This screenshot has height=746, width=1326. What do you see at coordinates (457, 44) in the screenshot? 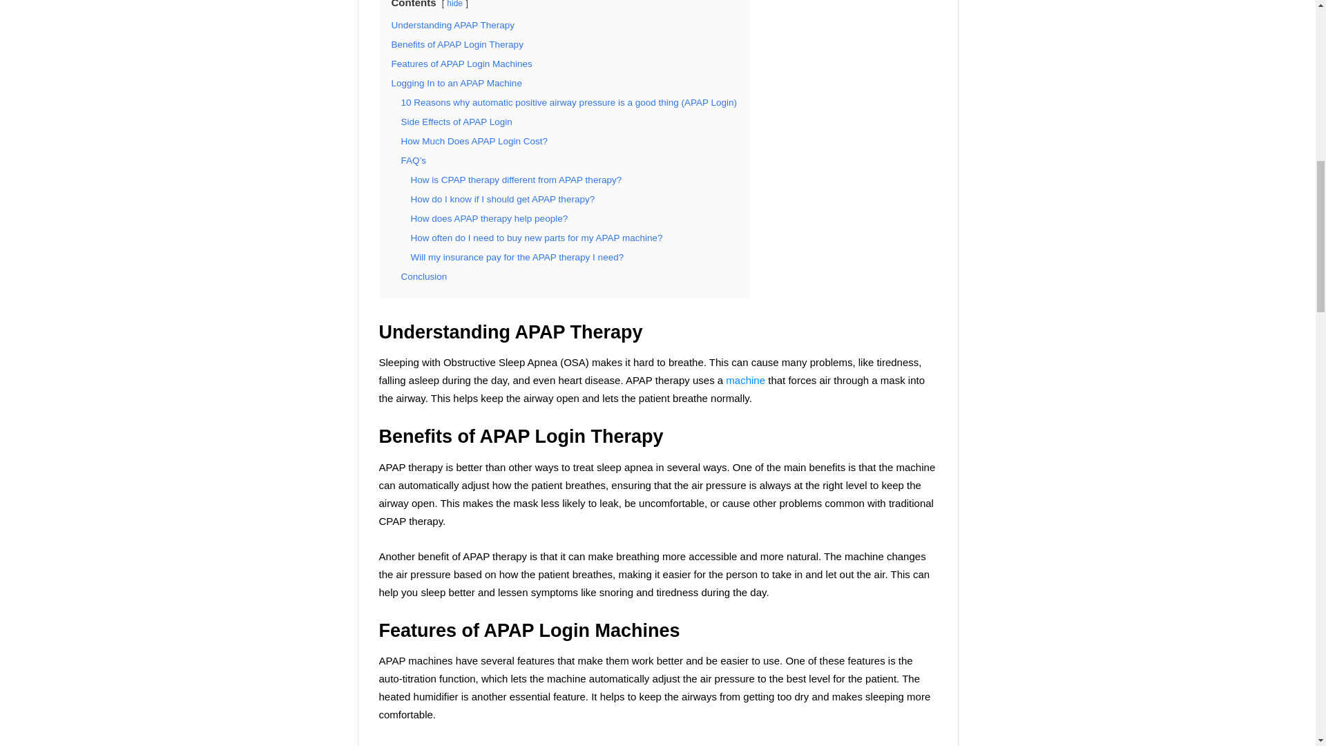
I see `Benefits of APAP Login Therapy` at bounding box center [457, 44].